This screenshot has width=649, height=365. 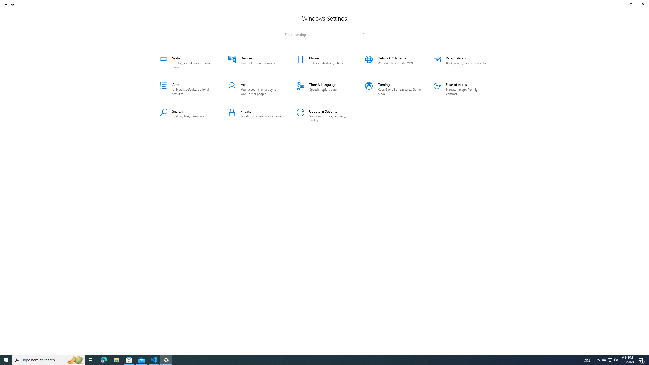 What do you see at coordinates (643, 4) in the screenshot?
I see `Close Settings` at bounding box center [643, 4].